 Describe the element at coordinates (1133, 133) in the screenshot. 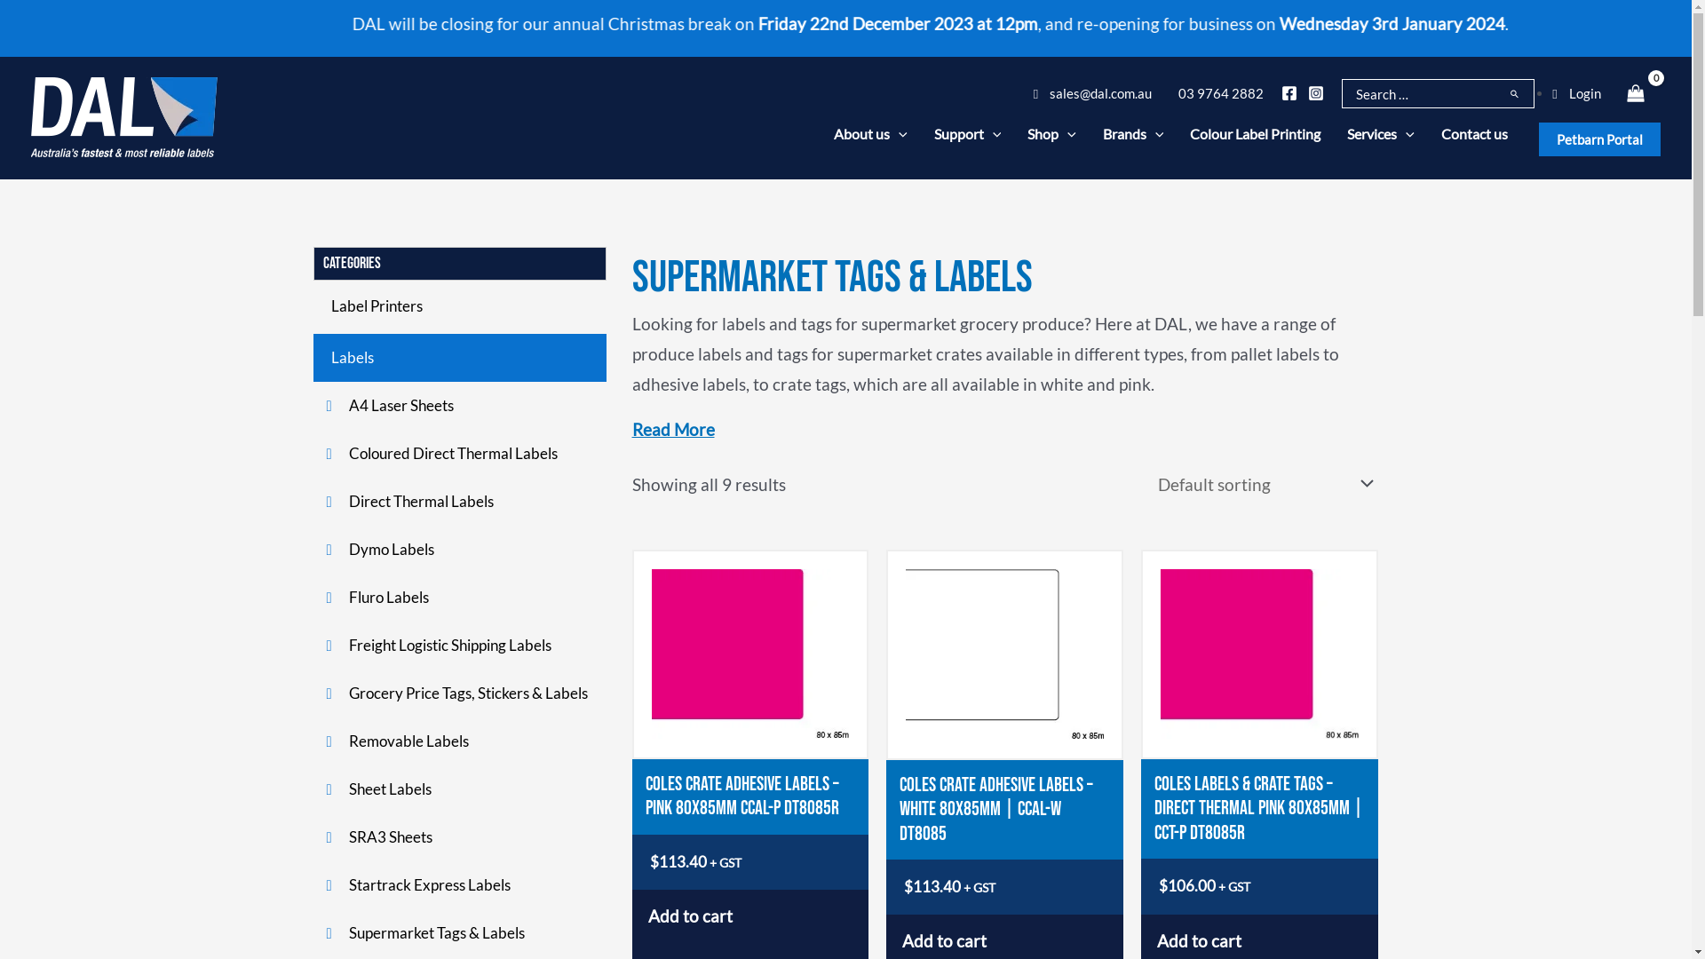

I see `Brands` at that location.